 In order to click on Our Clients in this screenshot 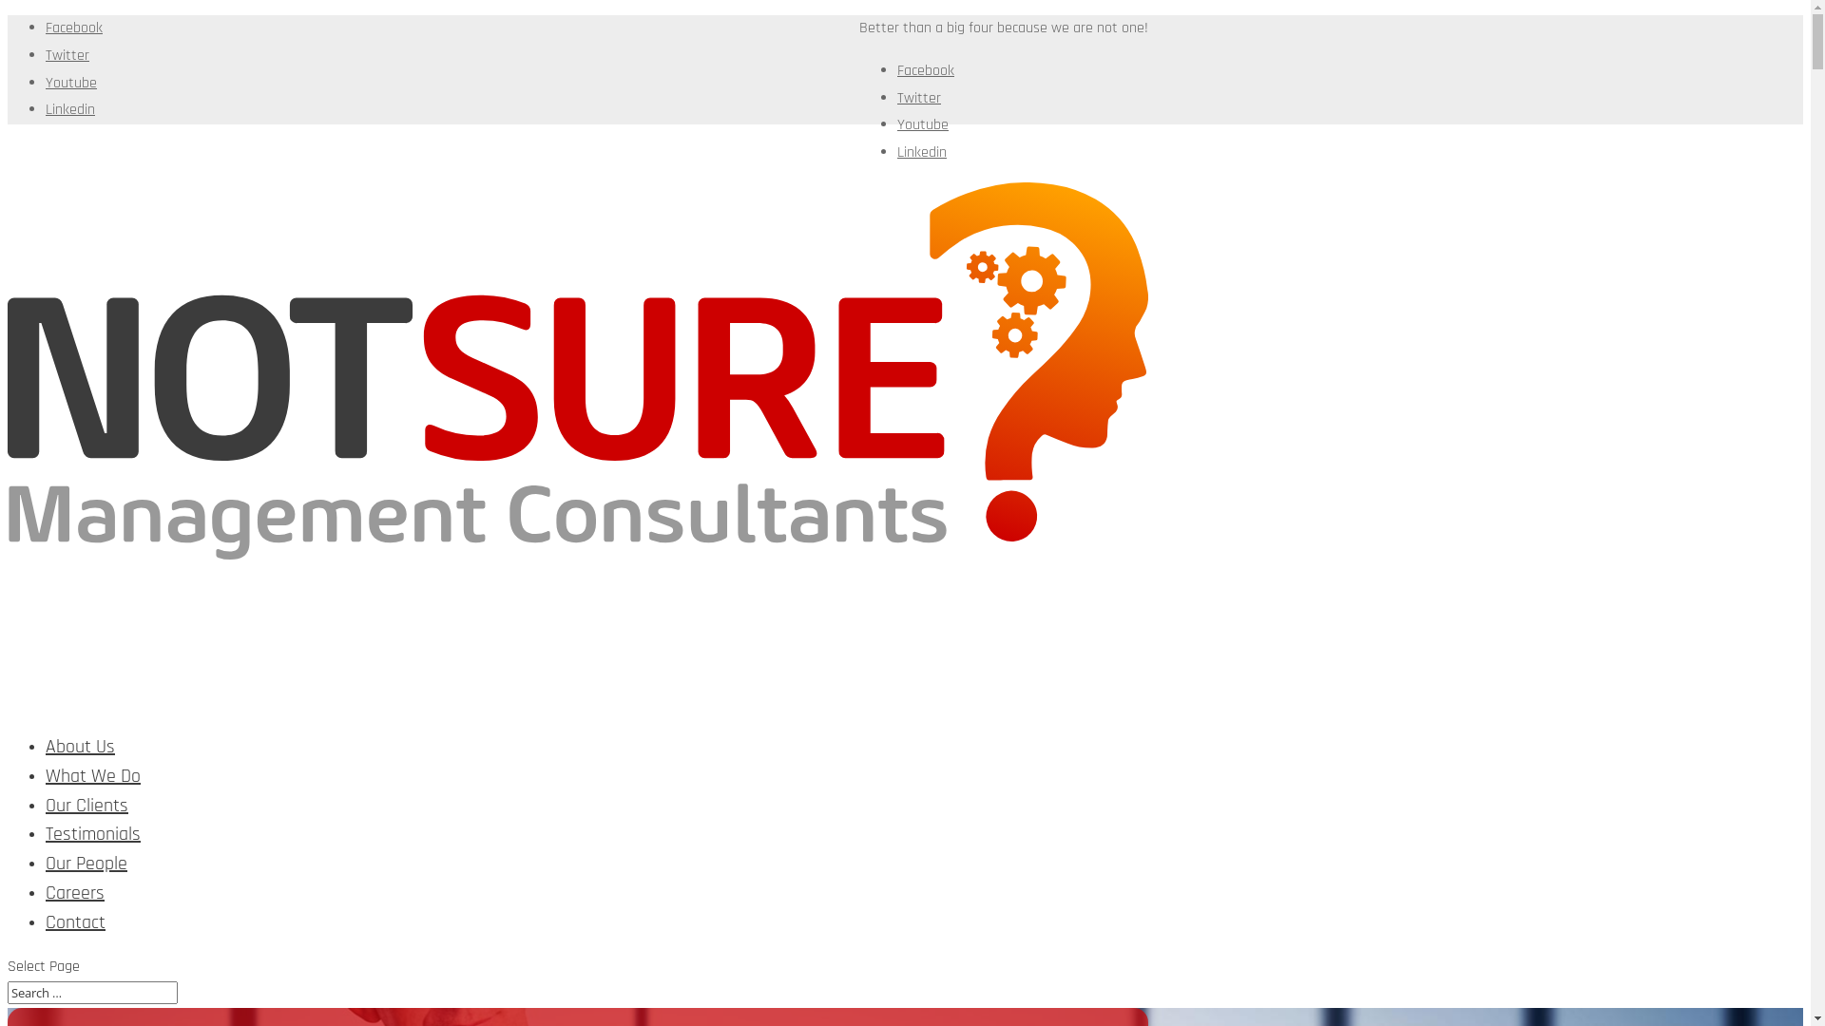, I will do `click(87, 829)`.